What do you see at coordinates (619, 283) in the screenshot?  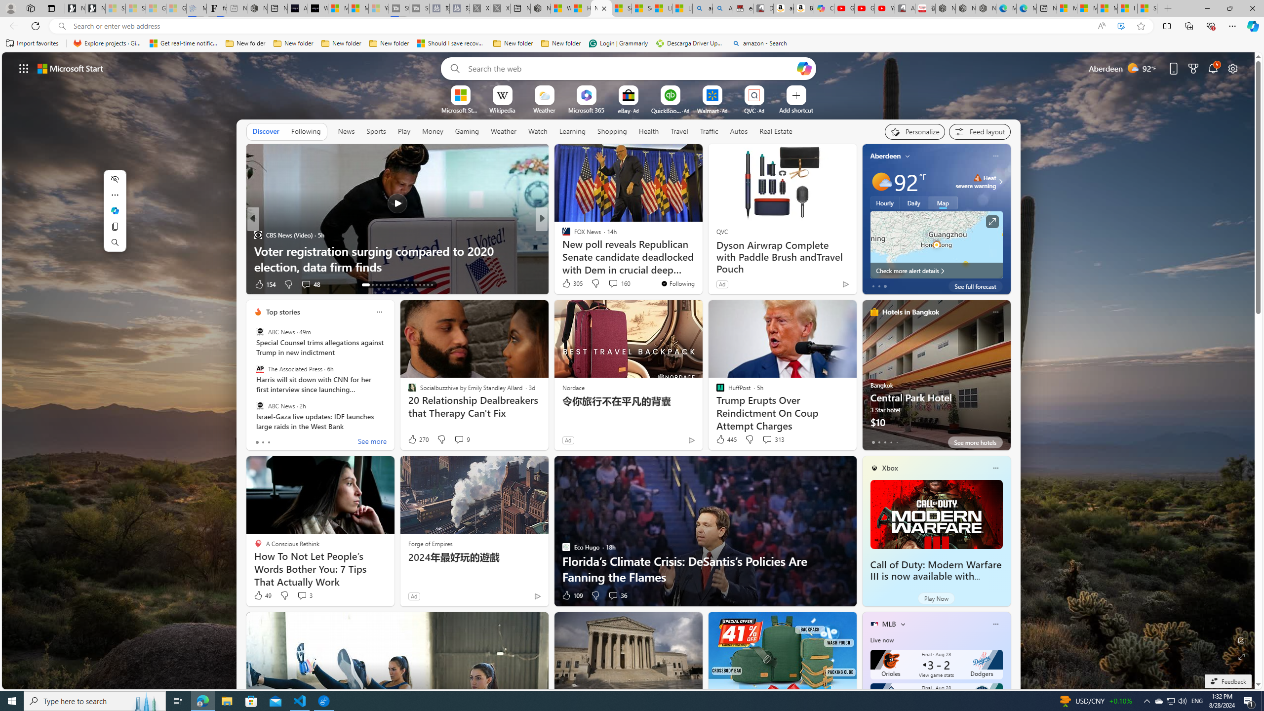 I see `View comments 160 Comment` at bounding box center [619, 283].